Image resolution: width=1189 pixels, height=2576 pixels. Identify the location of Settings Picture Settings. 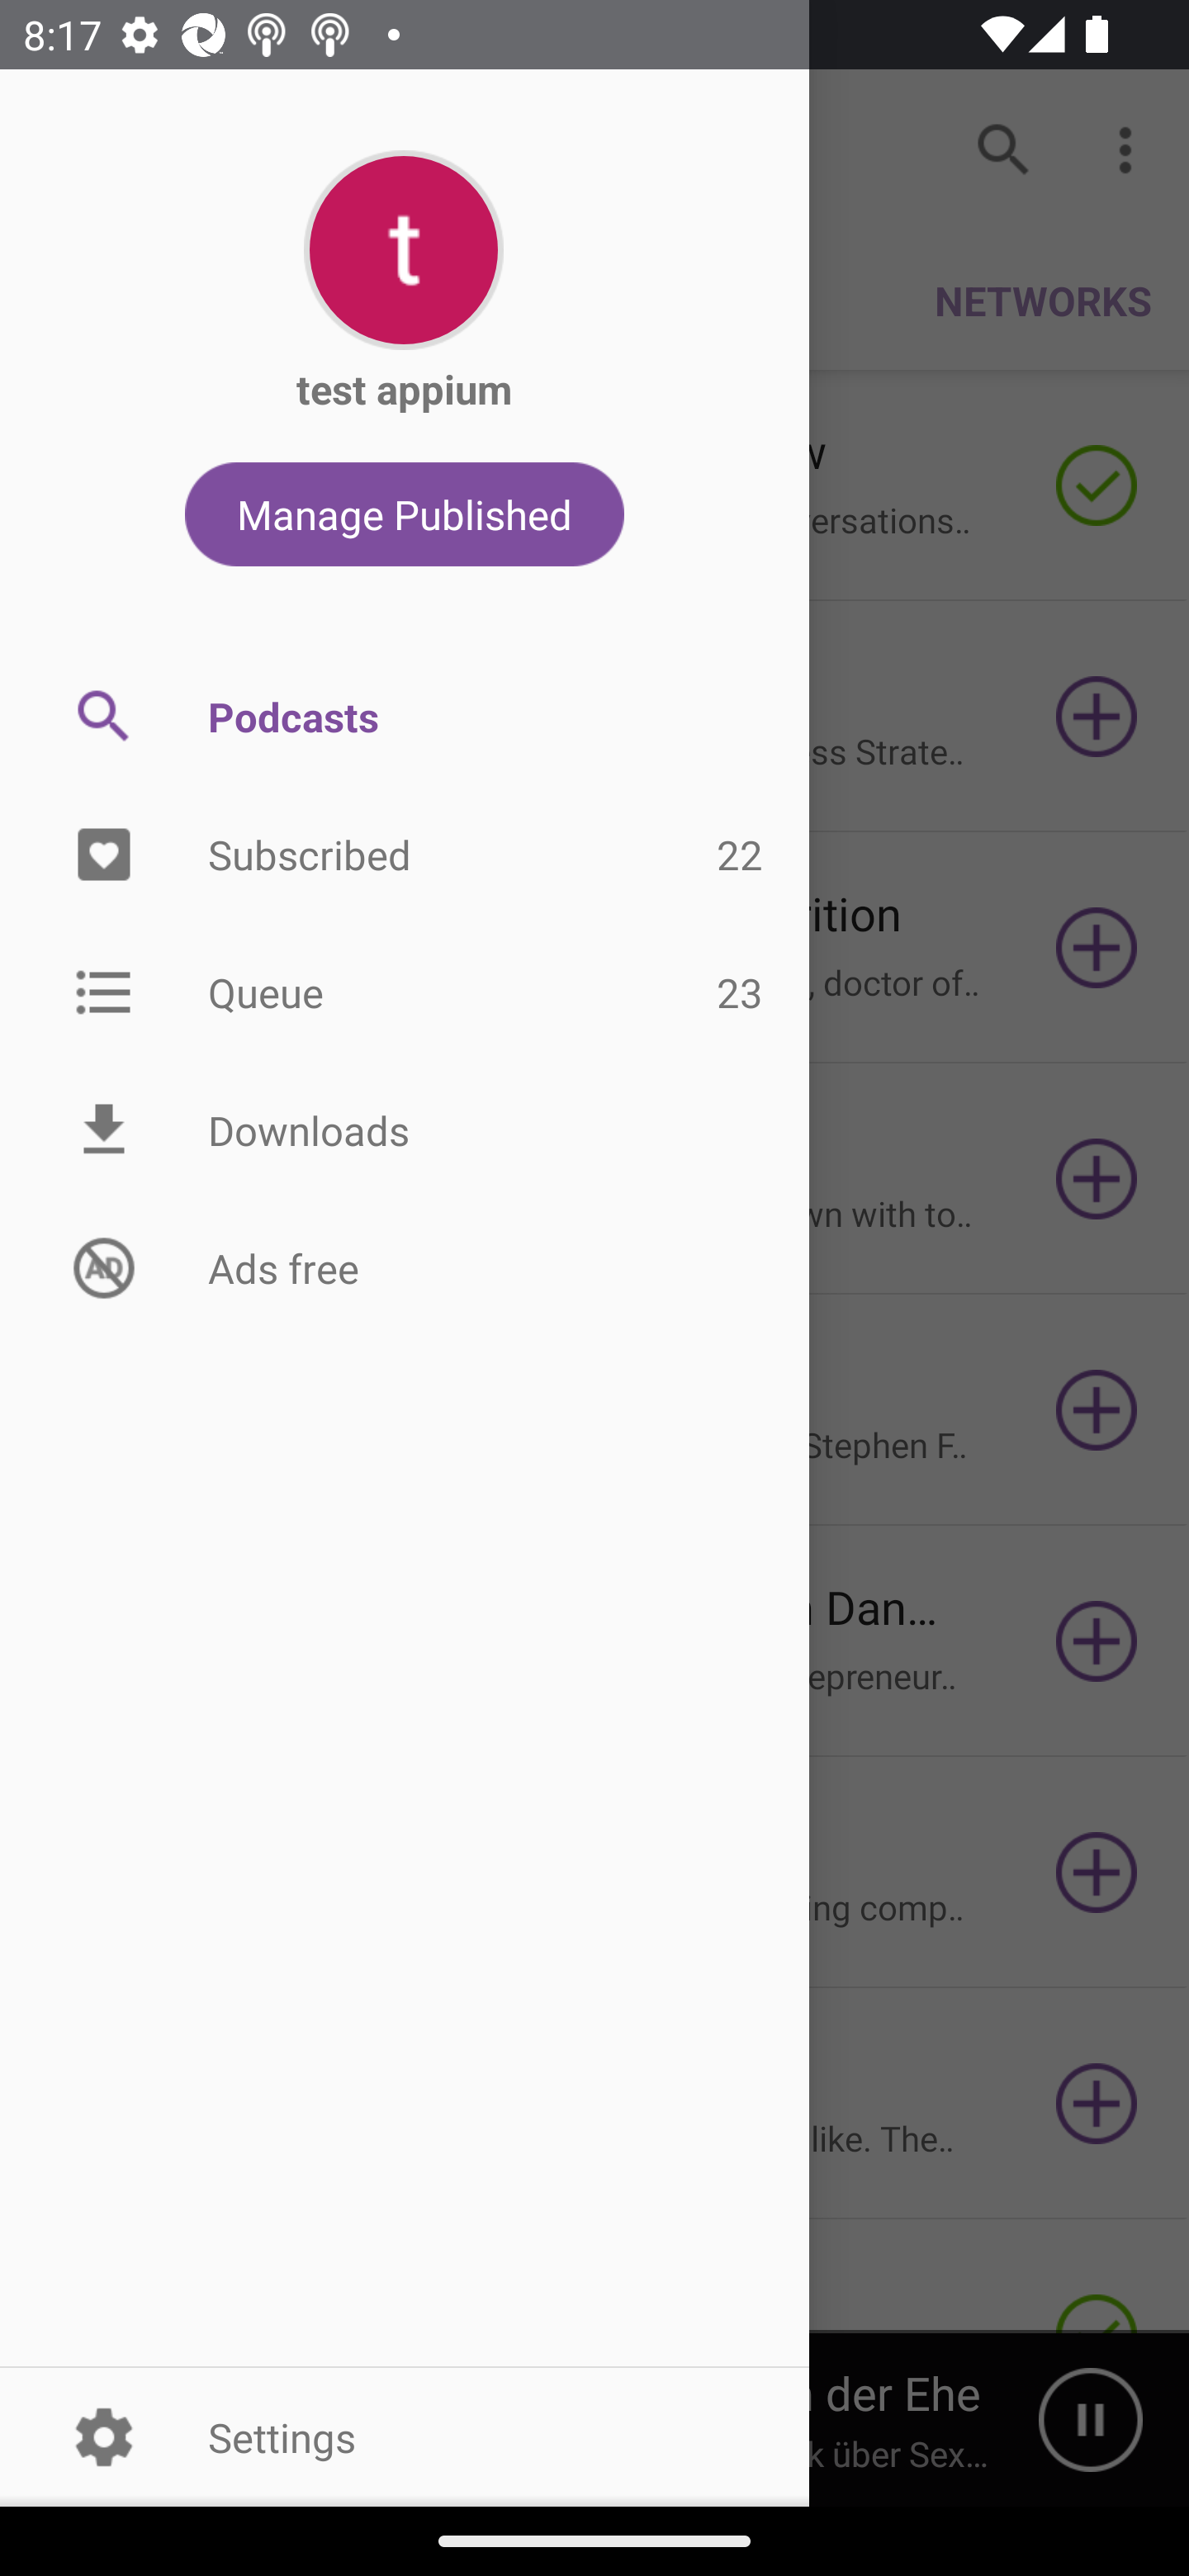
(405, 2436).